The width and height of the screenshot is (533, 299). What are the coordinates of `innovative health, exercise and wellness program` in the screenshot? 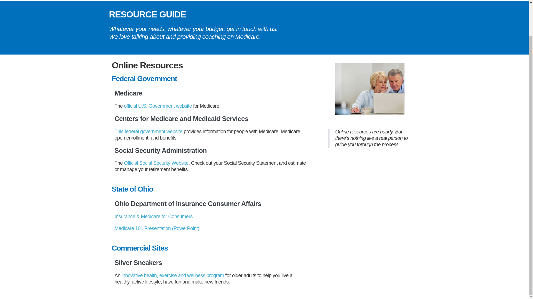 It's located at (173, 275).